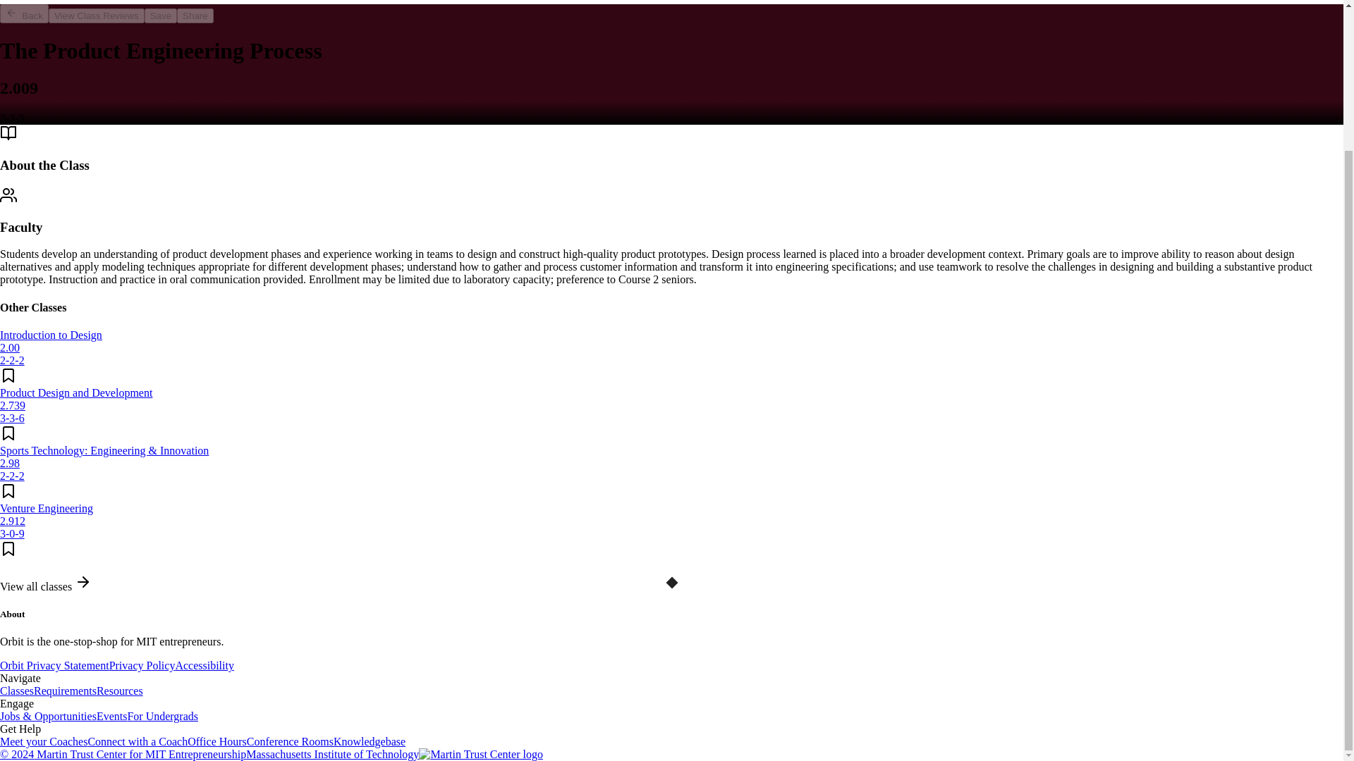  Describe the element at coordinates (24, 14) in the screenshot. I see `Back` at that location.